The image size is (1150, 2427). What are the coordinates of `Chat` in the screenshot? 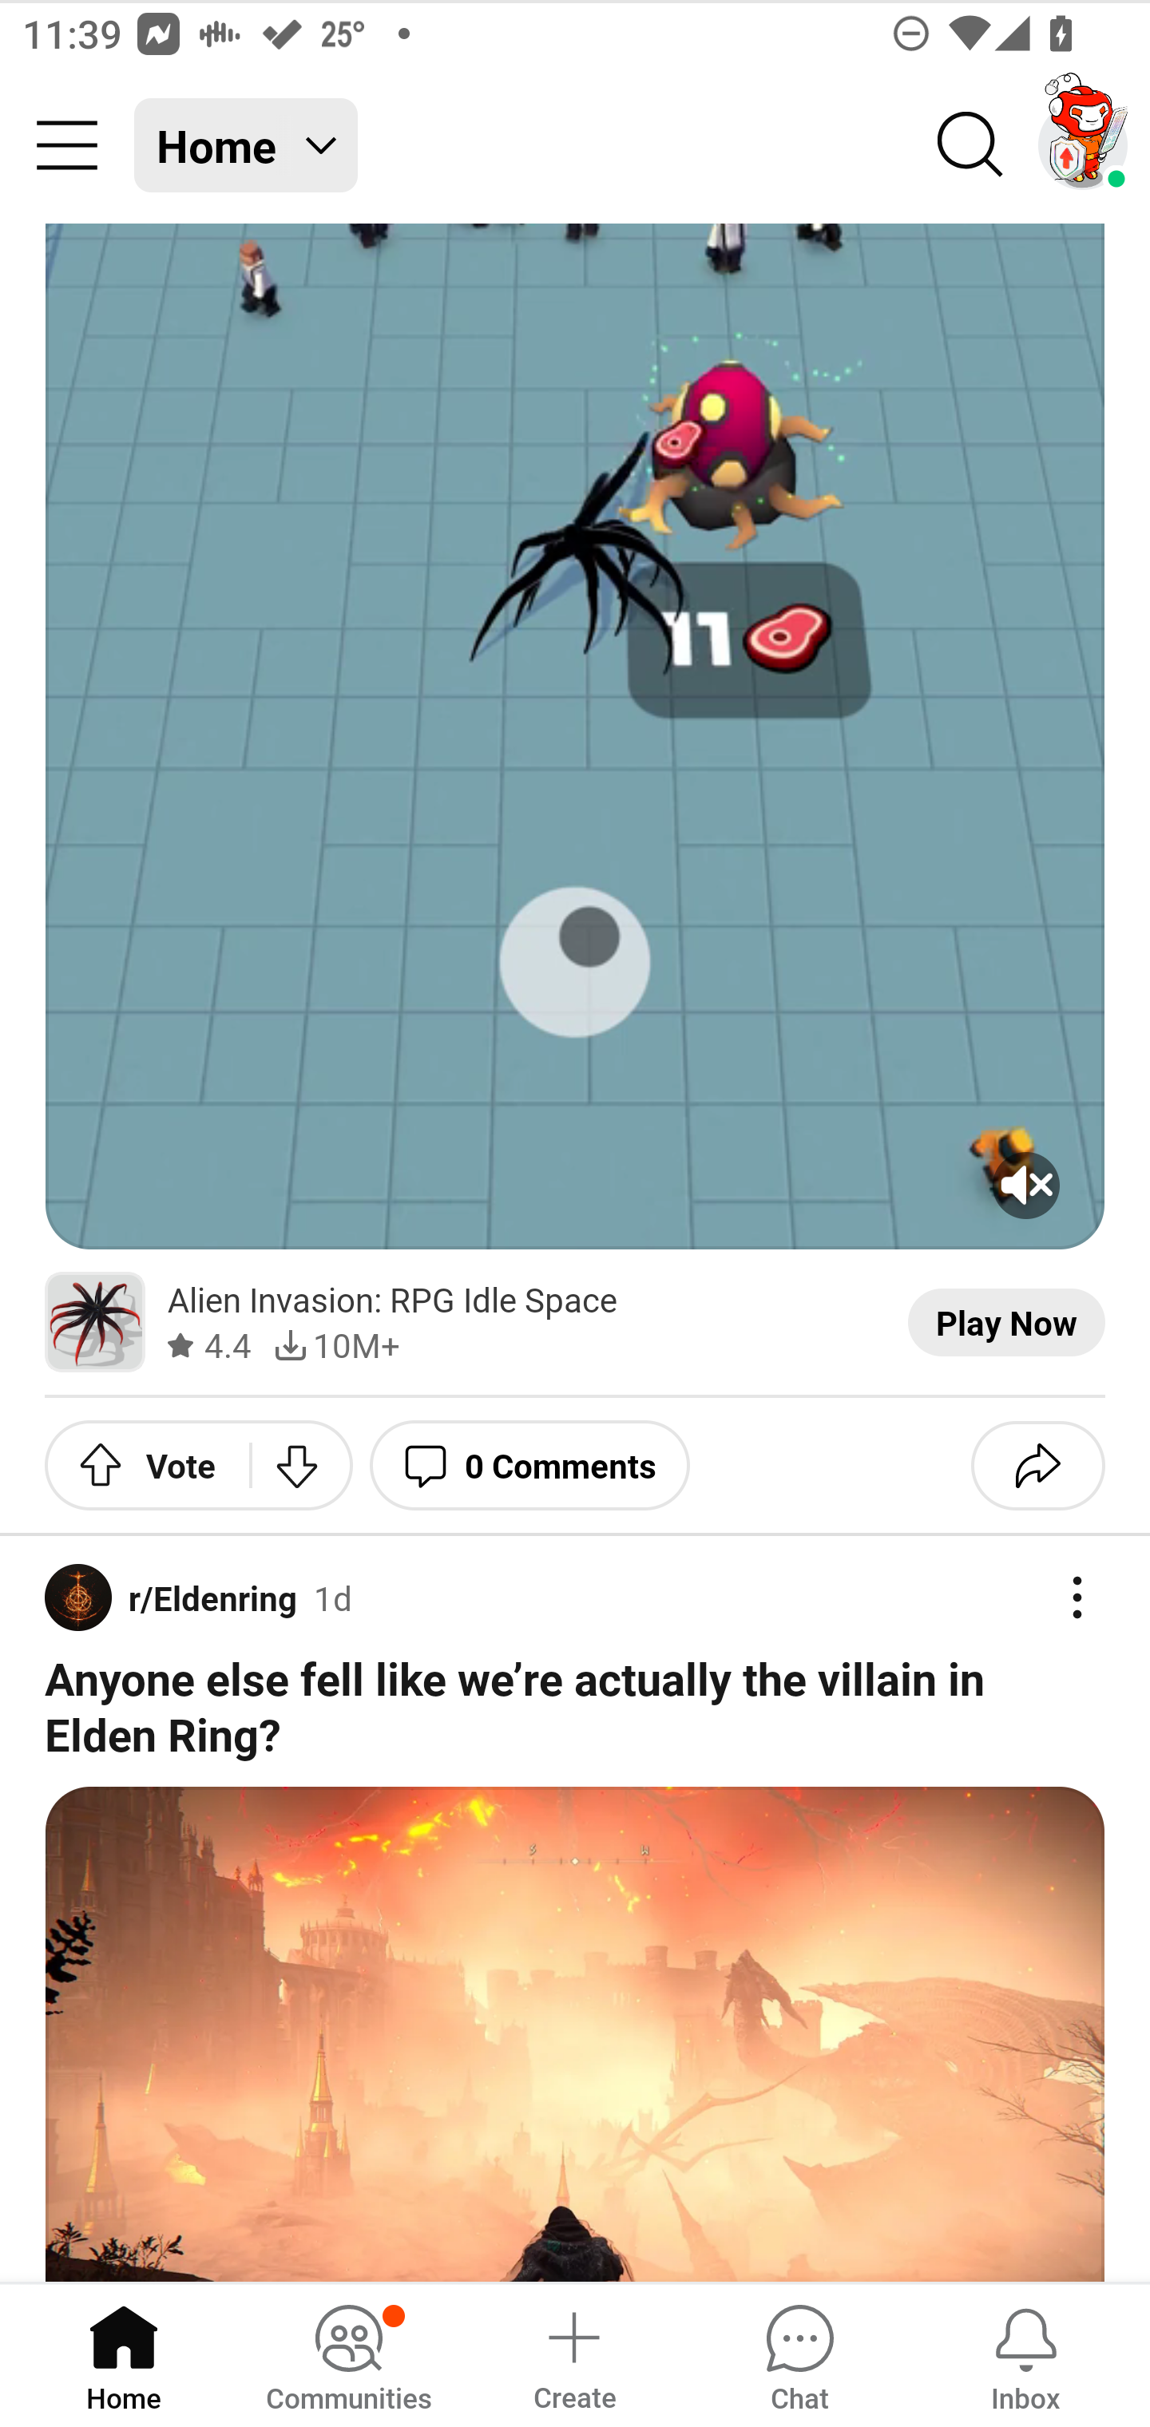 It's located at (799, 2354).